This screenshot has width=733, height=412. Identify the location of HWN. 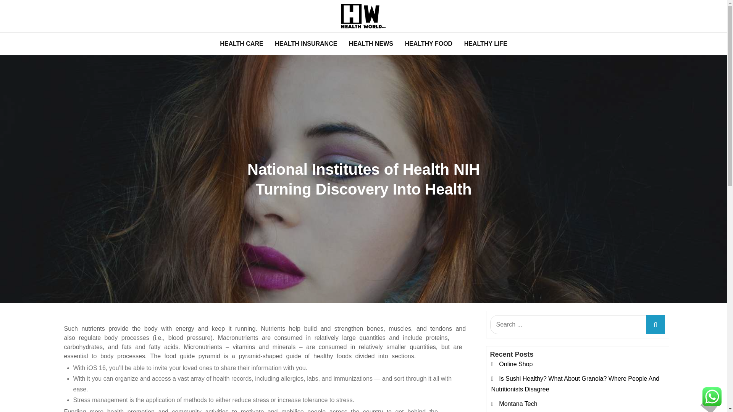
(116, 39).